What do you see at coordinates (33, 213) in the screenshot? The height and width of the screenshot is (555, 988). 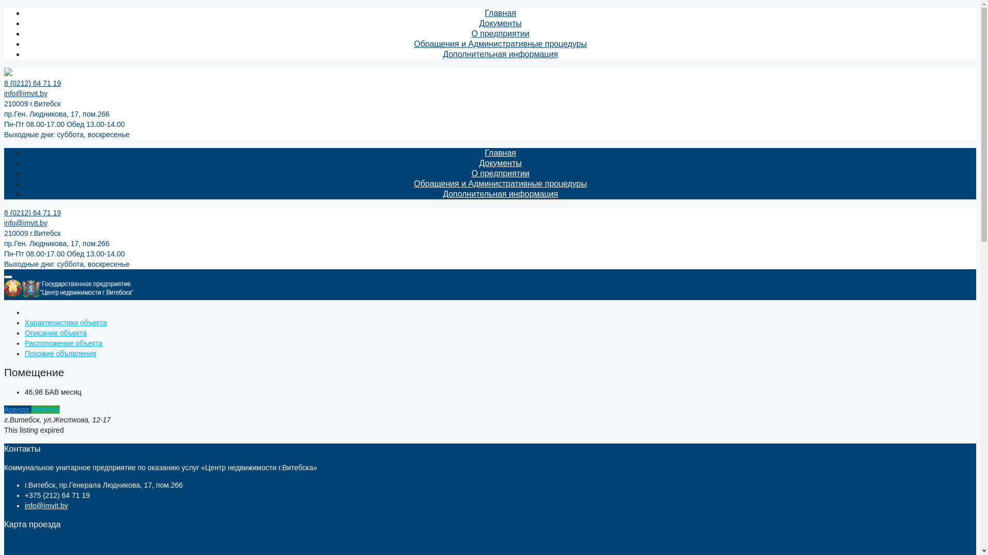 I see `8 (0212) 64 71 19` at bounding box center [33, 213].